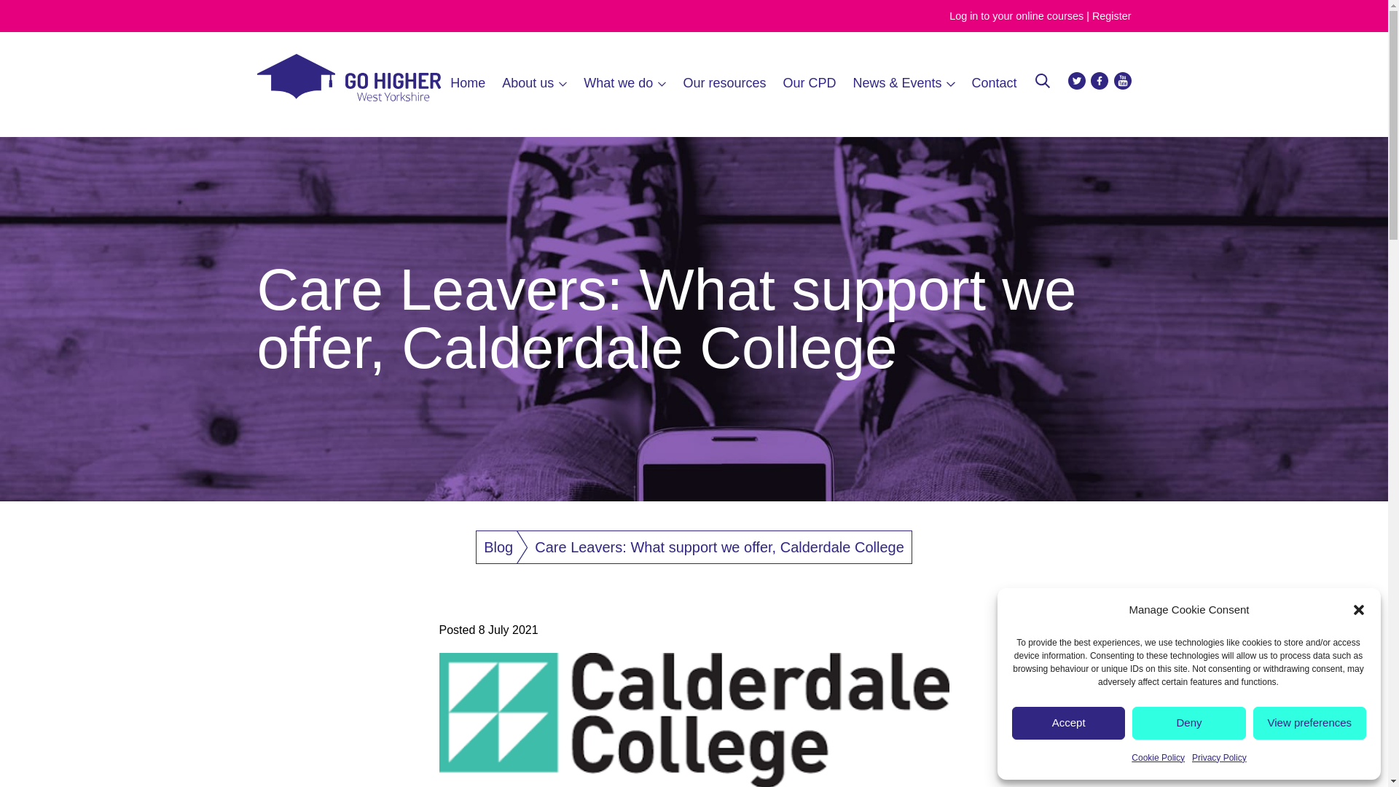 The image size is (1399, 787). Describe the element at coordinates (468, 83) in the screenshot. I see `Home` at that location.